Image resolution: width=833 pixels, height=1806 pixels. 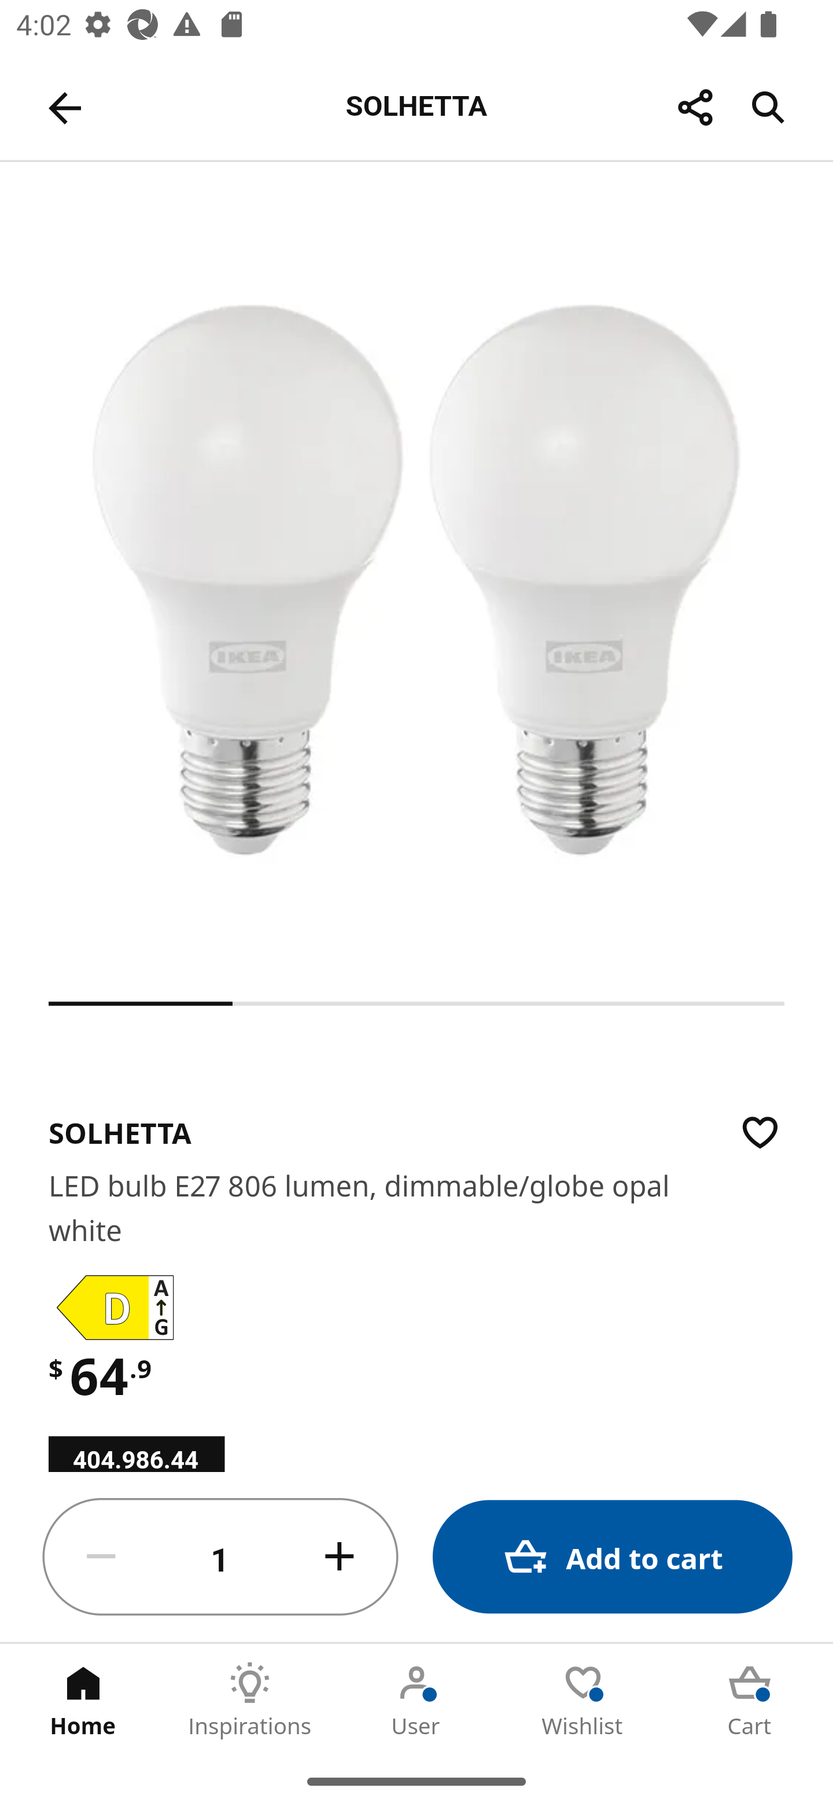 I want to click on Home
Tab 1 of 5, so click(x=83, y=1700).